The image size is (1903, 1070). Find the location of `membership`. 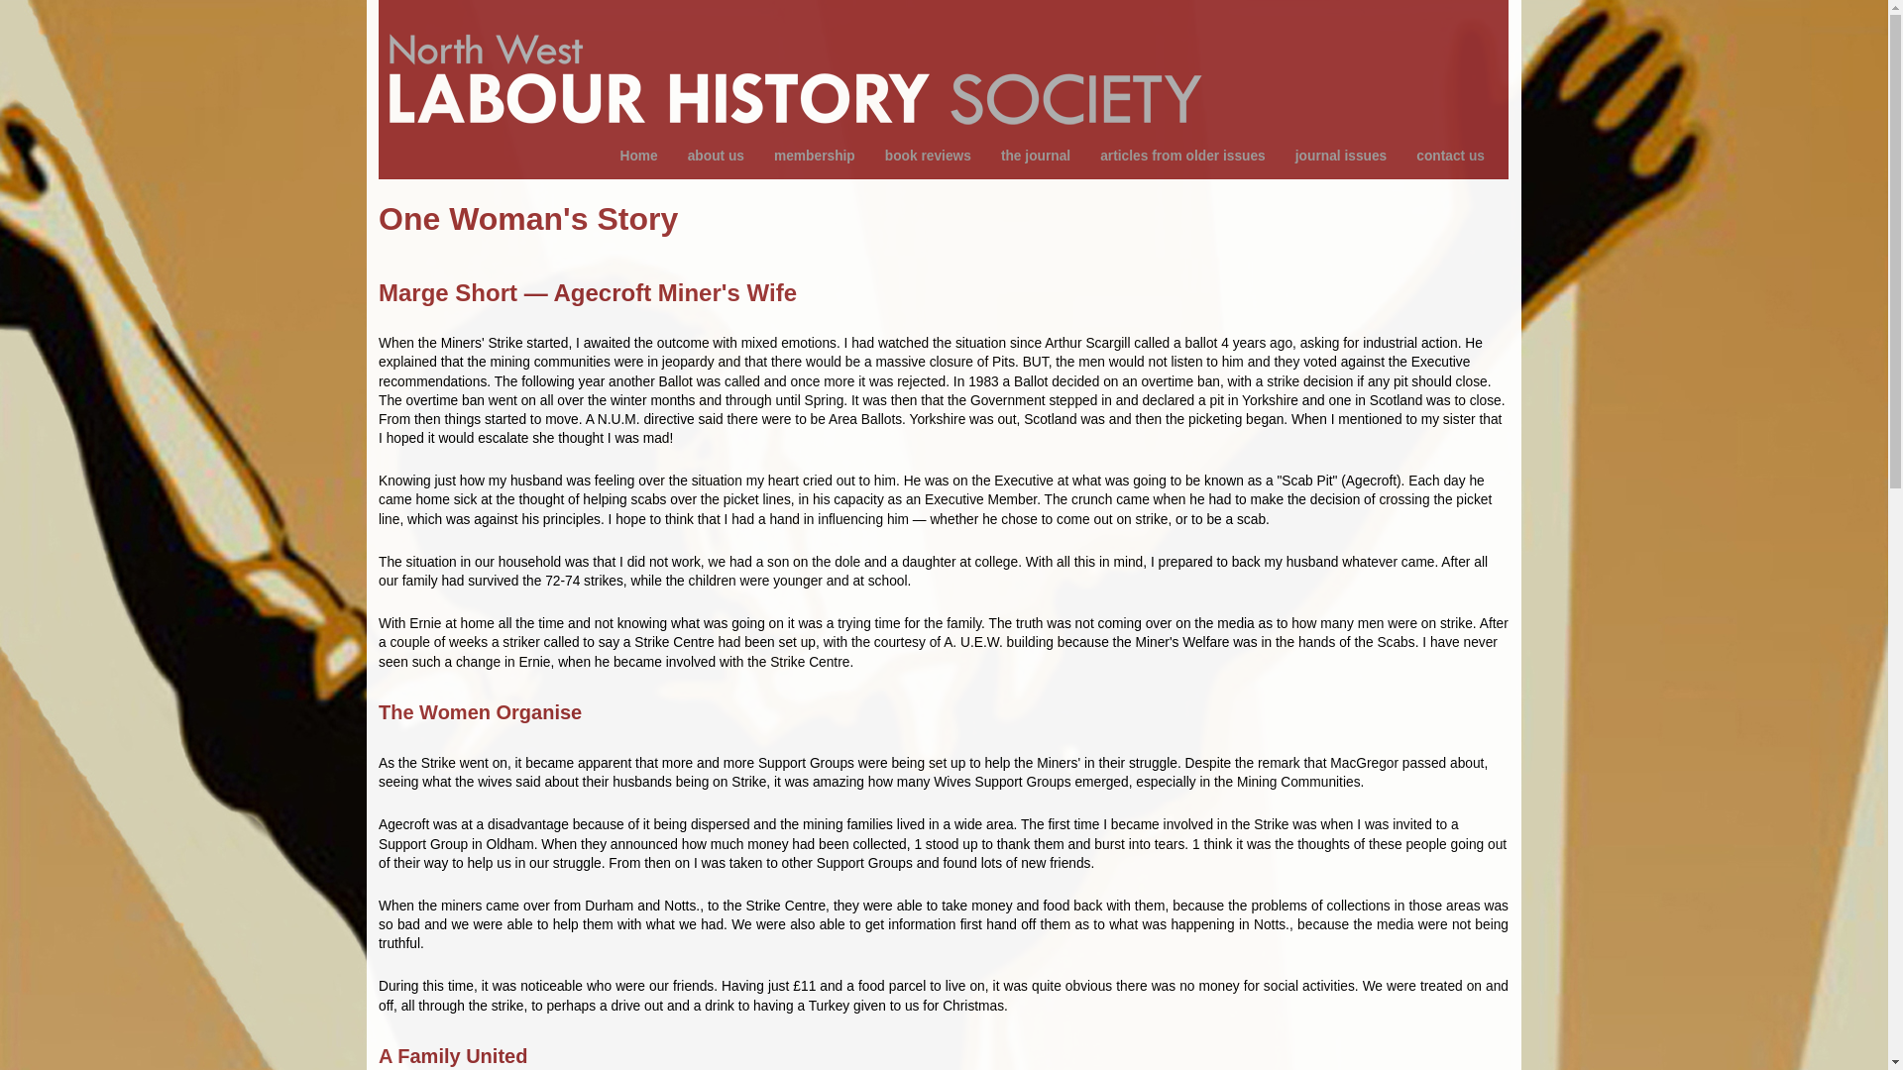

membership is located at coordinates (804, 157).